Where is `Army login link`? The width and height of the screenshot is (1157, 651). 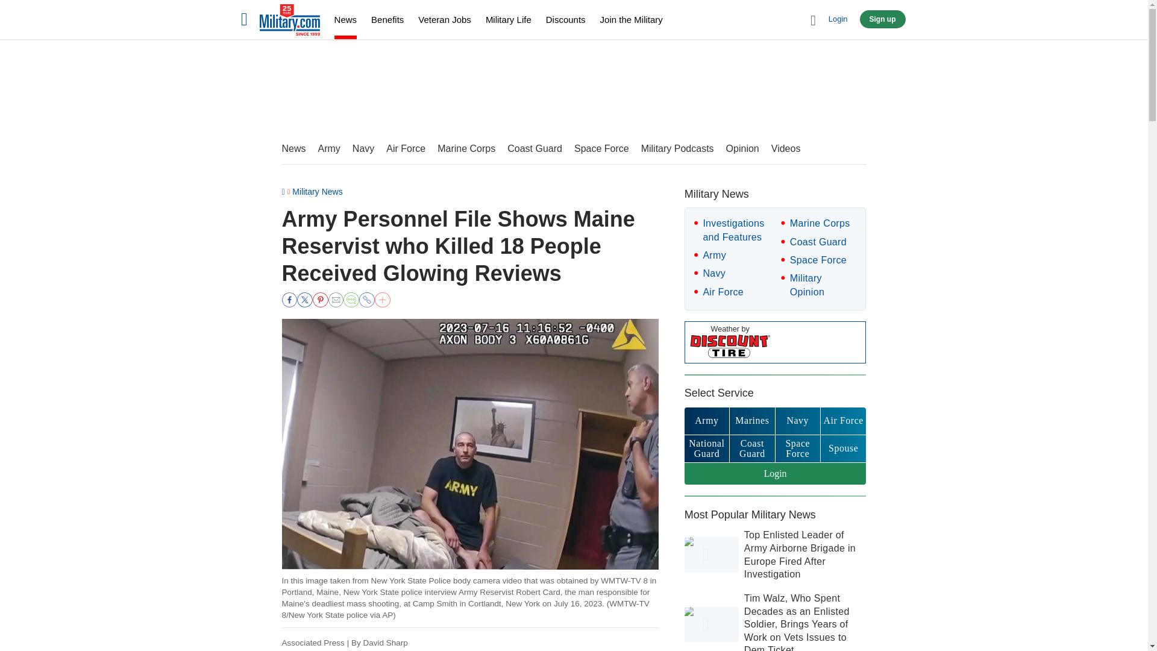
Army login link is located at coordinates (706, 421).